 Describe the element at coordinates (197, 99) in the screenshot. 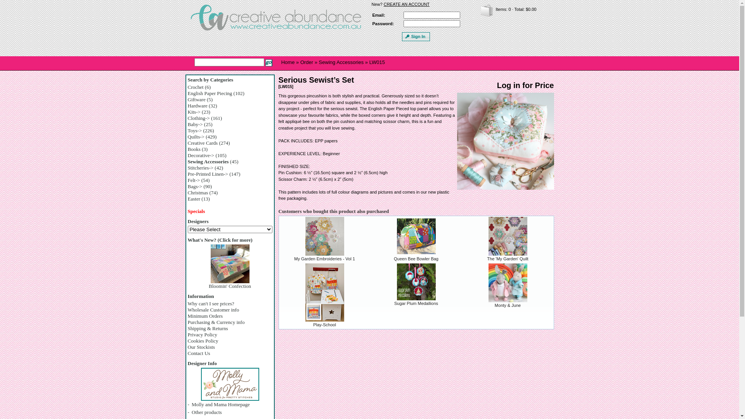

I see `Giftware` at that location.